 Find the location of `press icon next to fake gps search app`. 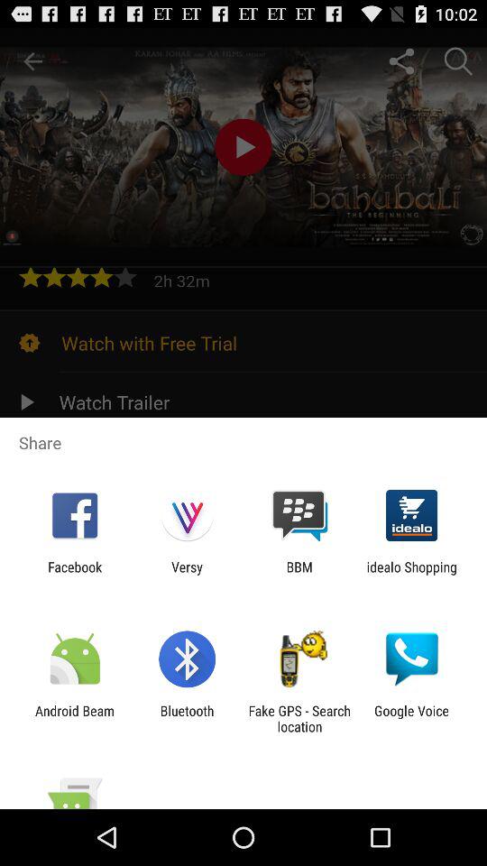

press icon next to fake gps search app is located at coordinates (411, 718).